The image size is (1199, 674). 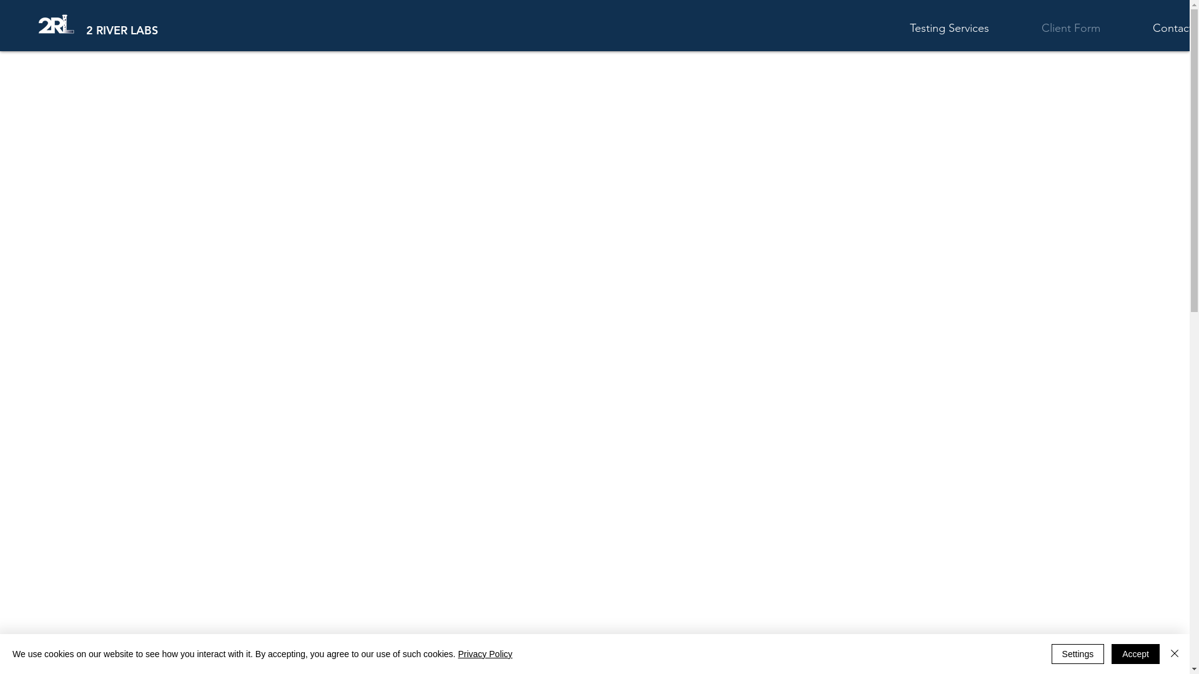 I want to click on Client Form, so click(x=1087, y=29).